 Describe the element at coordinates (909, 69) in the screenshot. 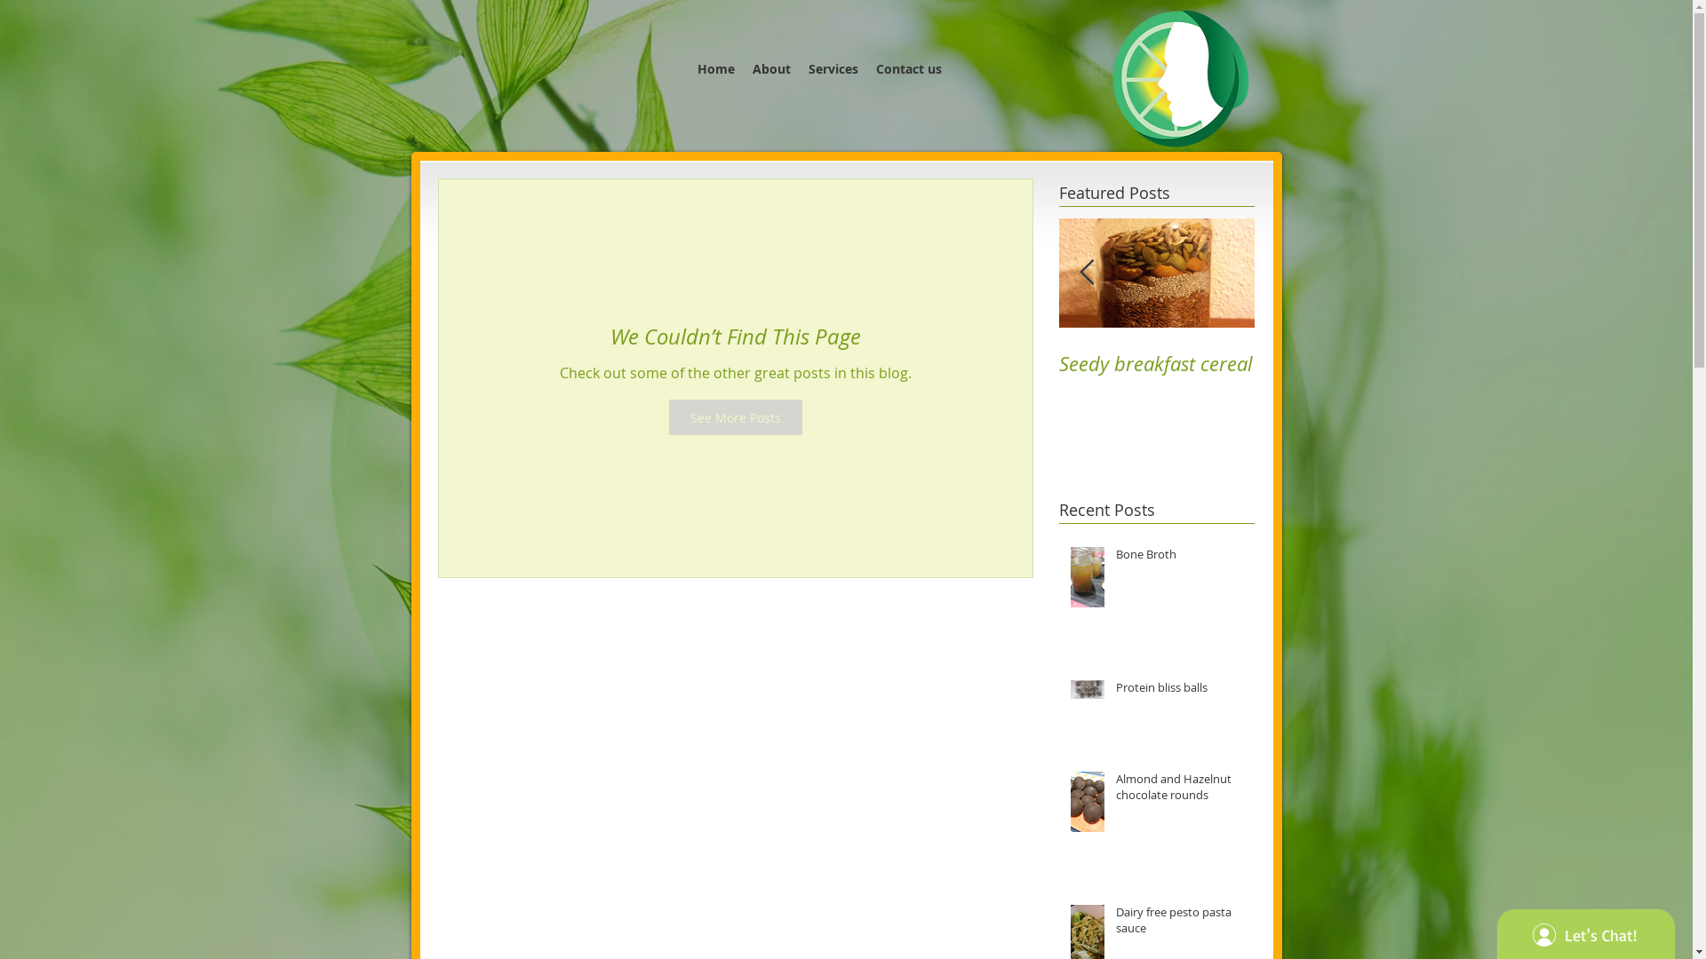

I see `Contact us` at that location.